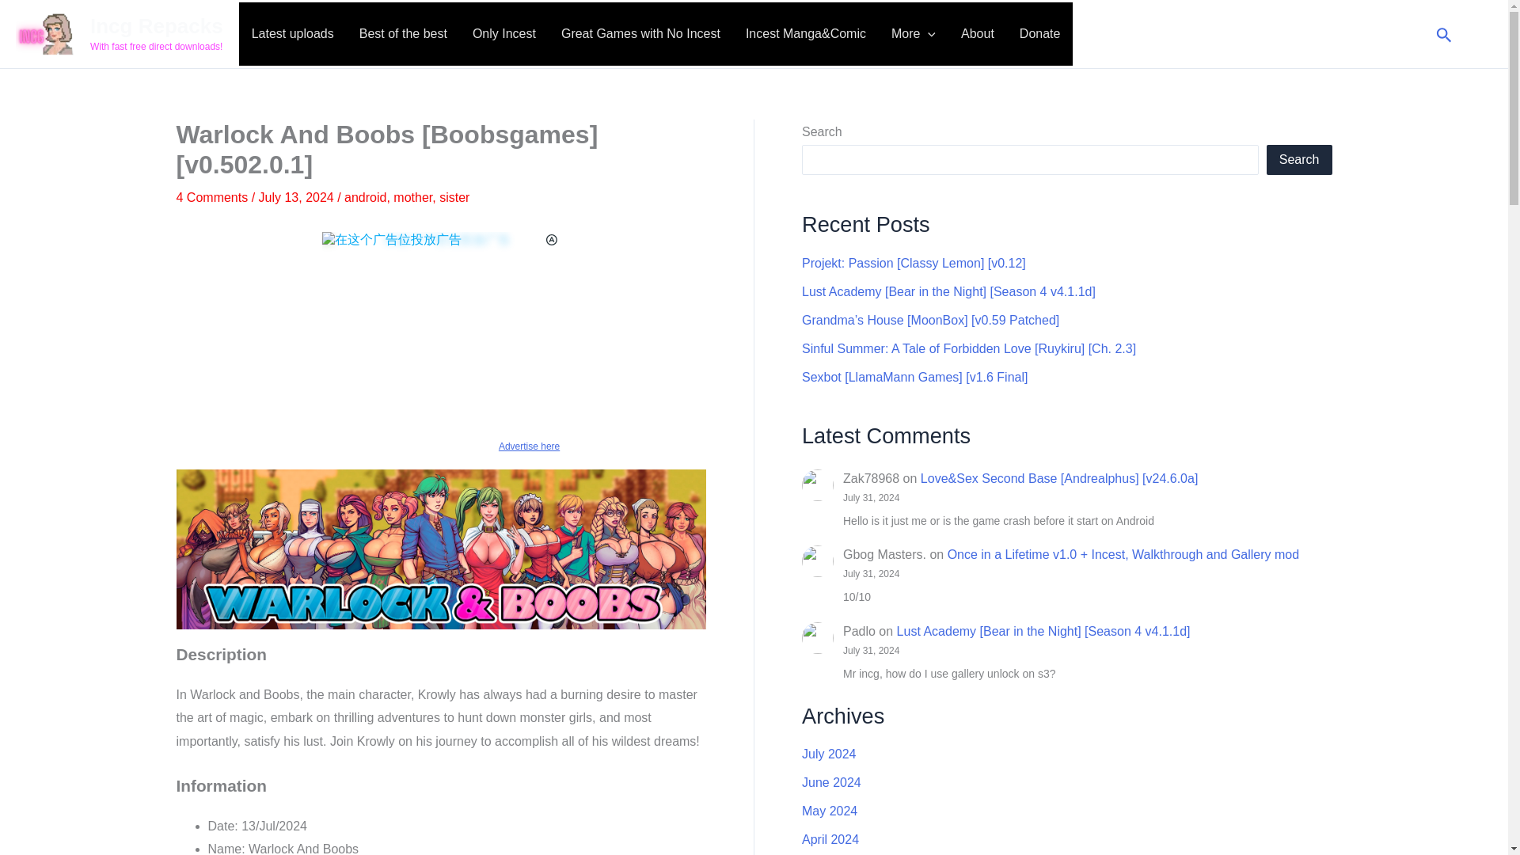 This screenshot has height=855, width=1520. I want to click on 4 Comments, so click(211, 197).